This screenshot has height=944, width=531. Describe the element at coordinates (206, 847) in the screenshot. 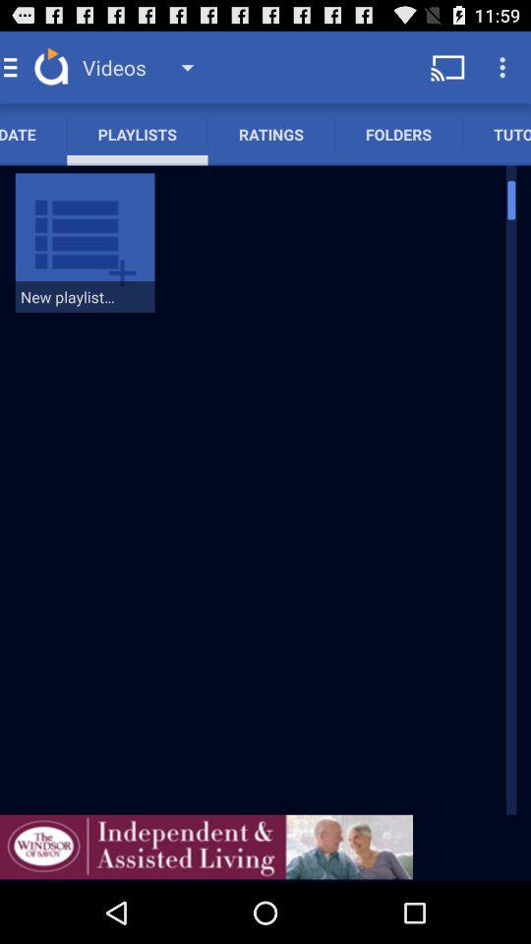

I see `advertisement page` at that location.